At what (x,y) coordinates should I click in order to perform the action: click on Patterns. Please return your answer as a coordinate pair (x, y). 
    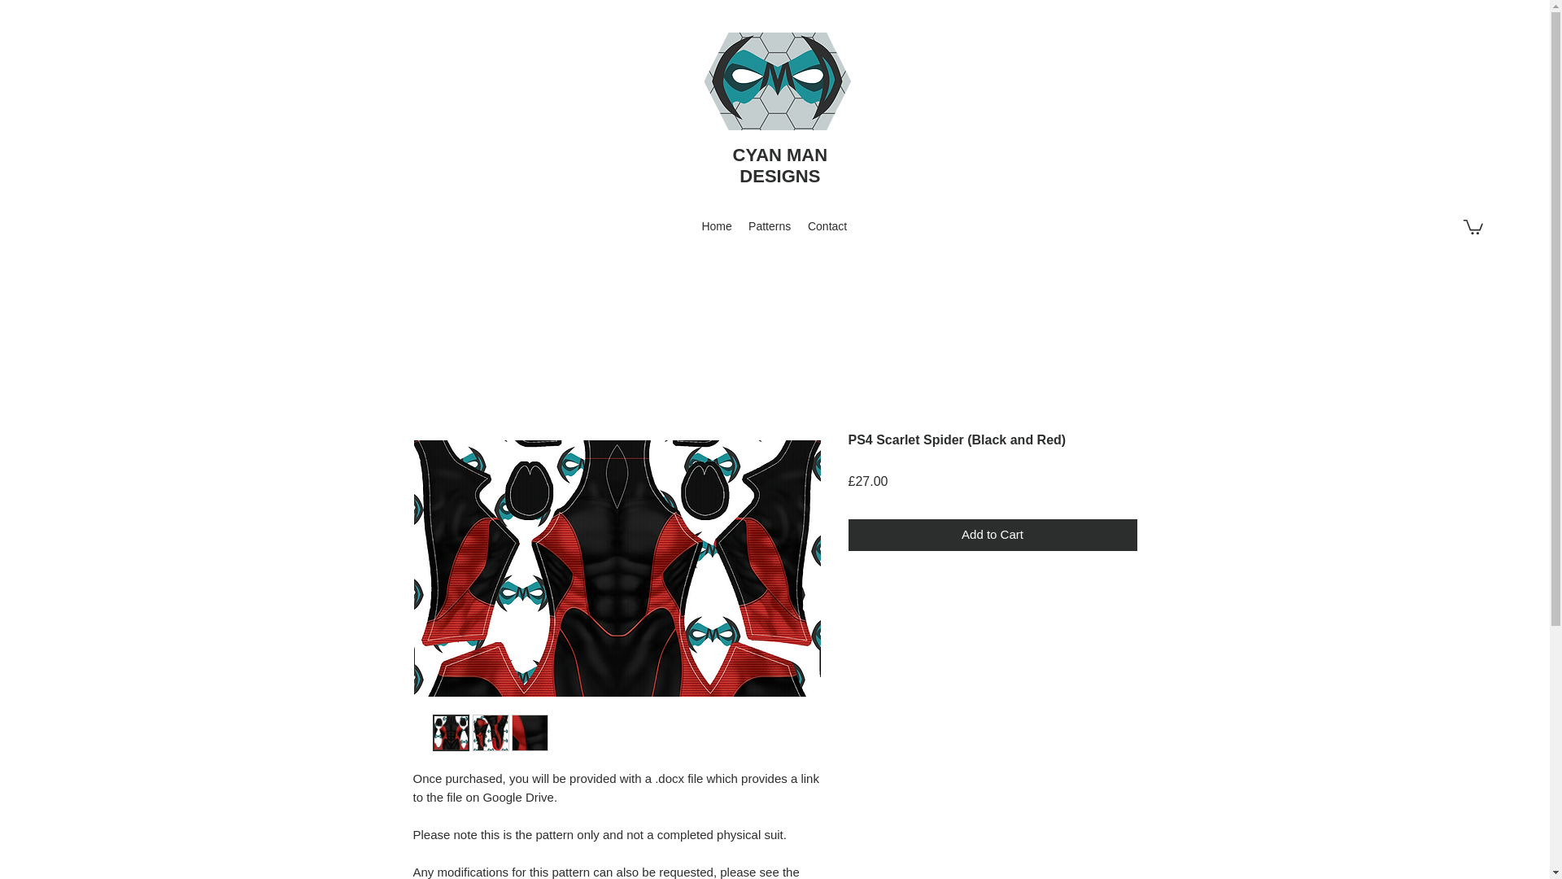
    Looking at the image, I should click on (770, 226).